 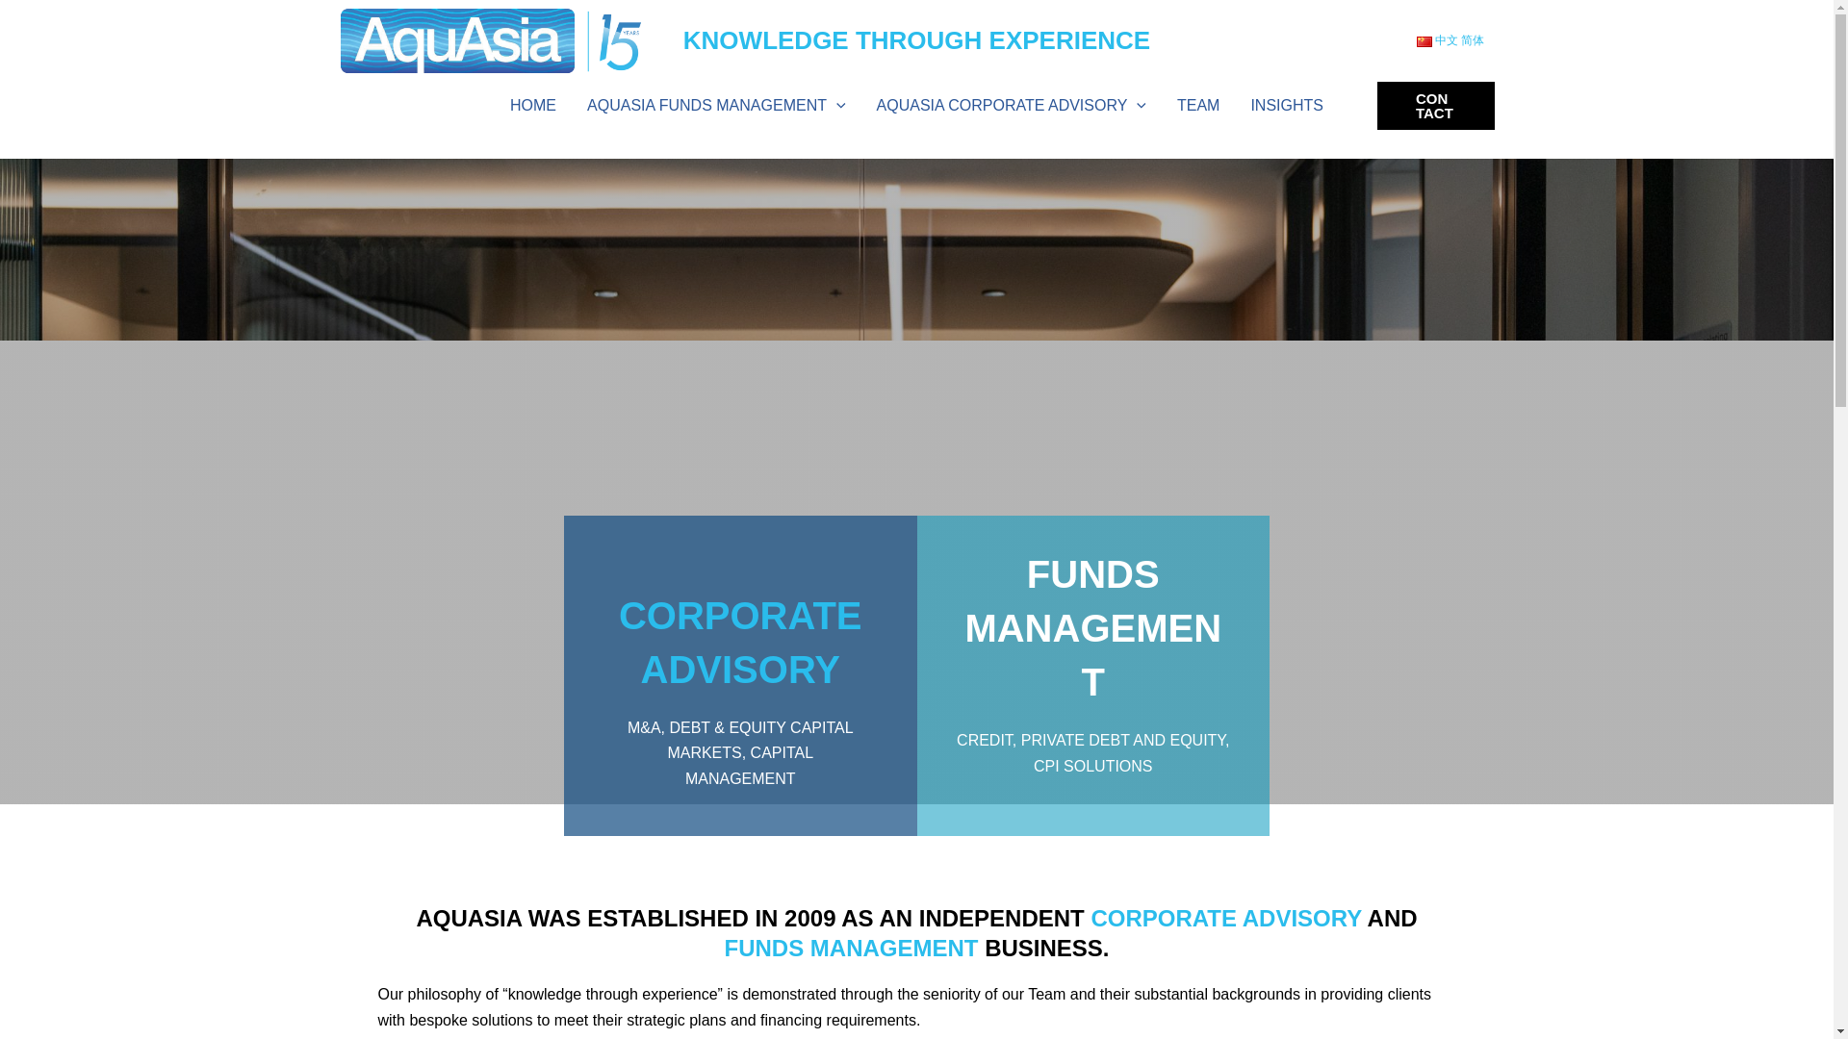 What do you see at coordinates (716, 106) in the screenshot?
I see `AQUASIA FUNDS MANAGEMENT` at bounding box center [716, 106].